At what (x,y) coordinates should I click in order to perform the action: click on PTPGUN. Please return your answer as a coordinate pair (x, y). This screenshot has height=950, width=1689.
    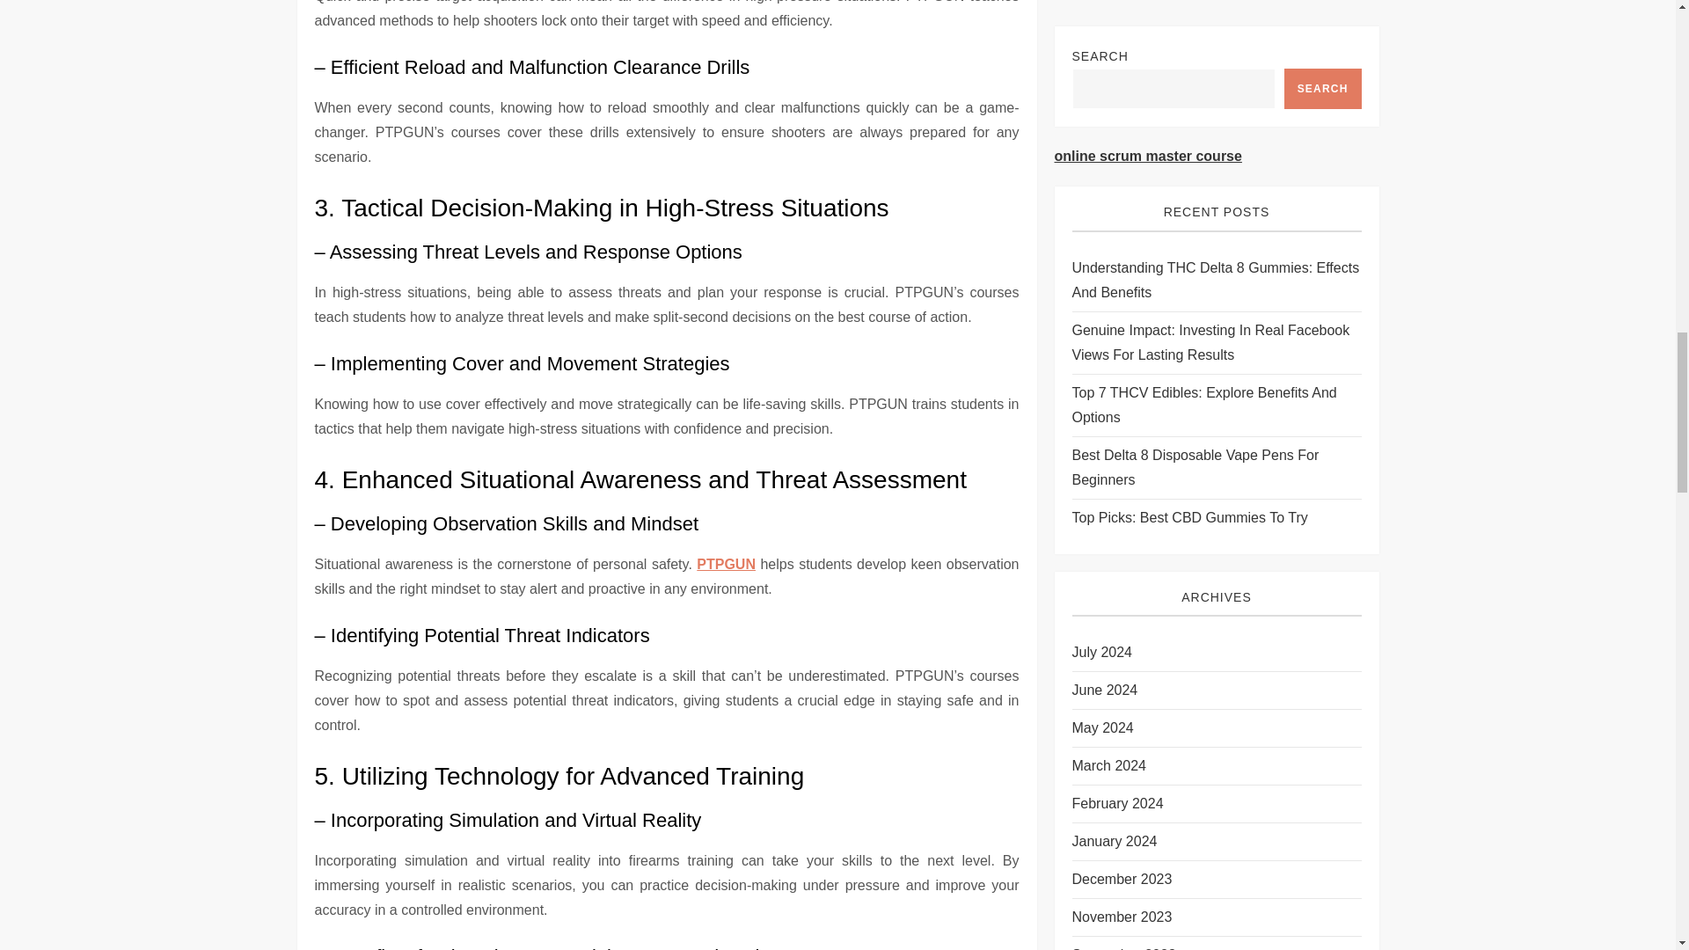
    Looking at the image, I should click on (725, 564).